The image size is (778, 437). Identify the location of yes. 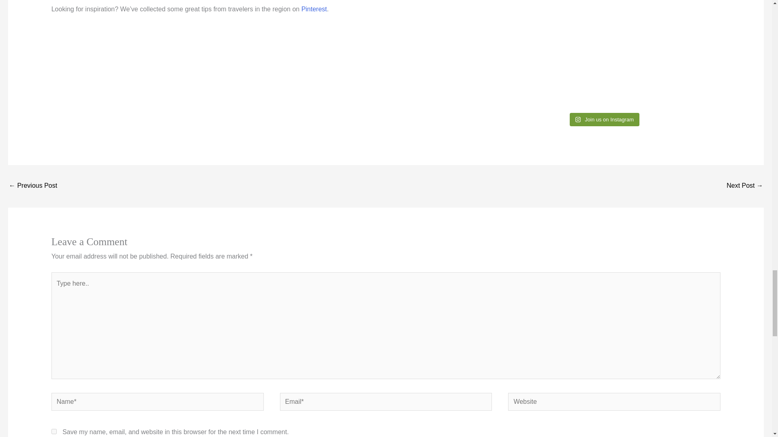
(54, 431).